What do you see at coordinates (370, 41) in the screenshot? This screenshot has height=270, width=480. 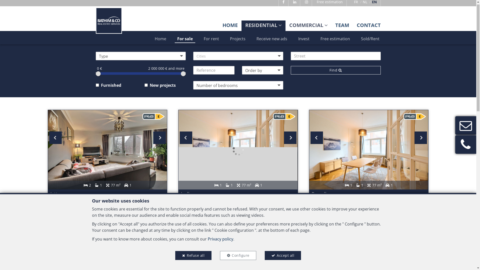 I see `Sold/Rent` at bounding box center [370, 41].